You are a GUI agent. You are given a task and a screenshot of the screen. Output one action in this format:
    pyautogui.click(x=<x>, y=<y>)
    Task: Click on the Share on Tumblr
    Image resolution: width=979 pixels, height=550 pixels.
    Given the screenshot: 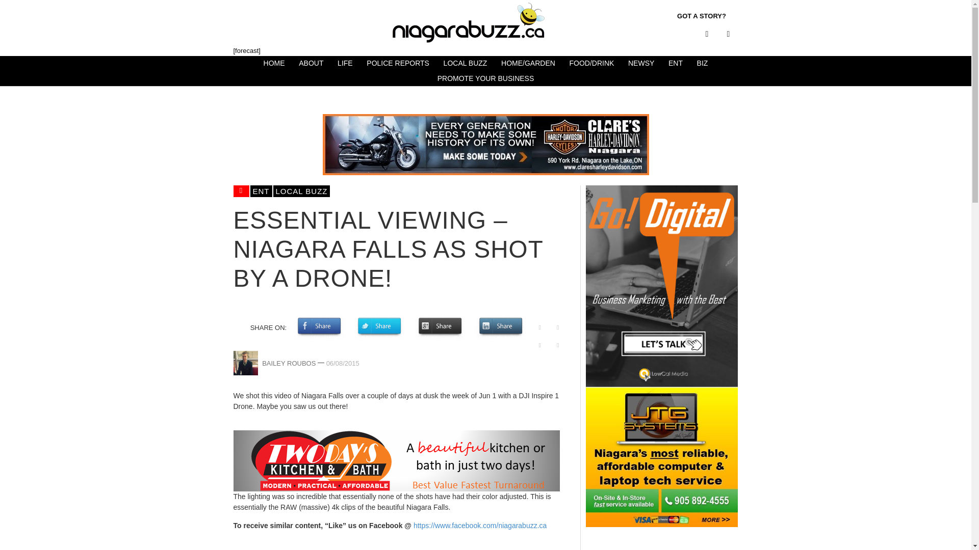 What is the action you would take?
    pyautogui.click(x=558, y=327)
    